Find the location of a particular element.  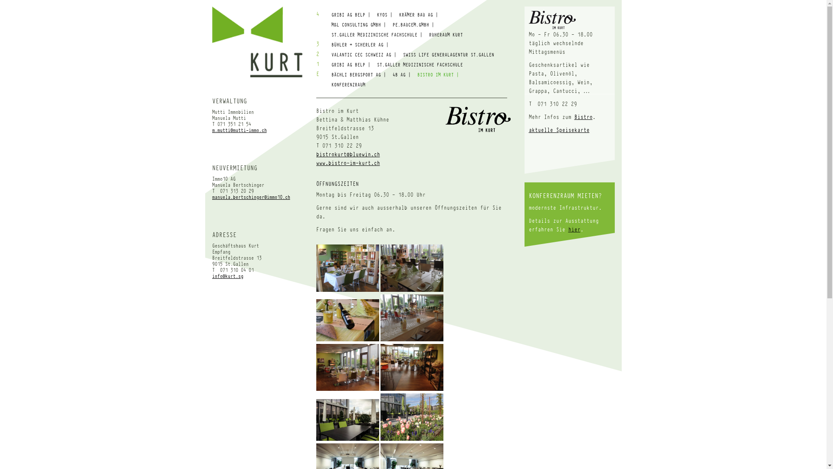

GRIBI AG BELP | is located at coordinates (351, 65).